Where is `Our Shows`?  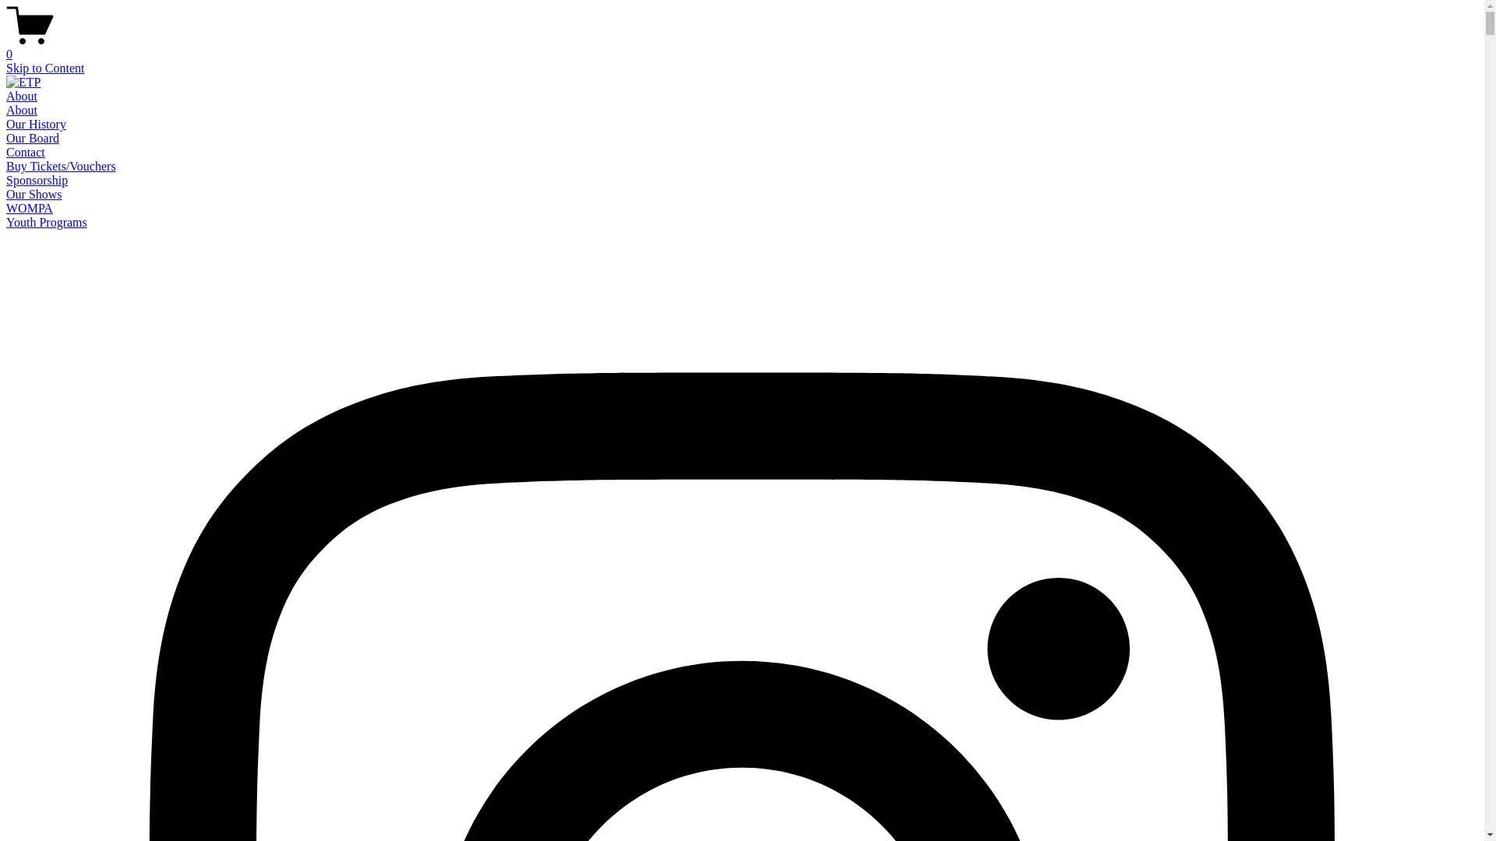
Our Shows is located at coordinates (34, 195).